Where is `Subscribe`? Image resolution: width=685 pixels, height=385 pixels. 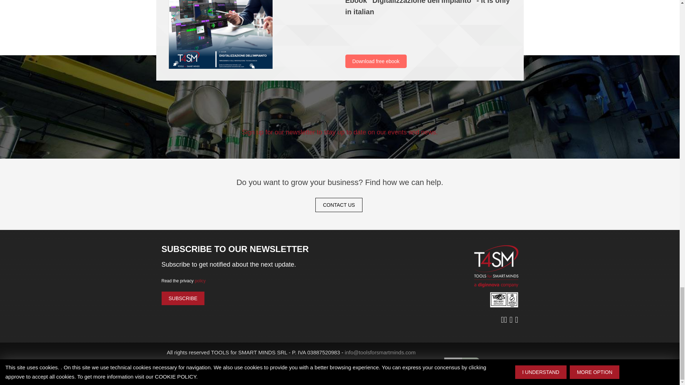
Subscribe is located at coordinates (183, 298).